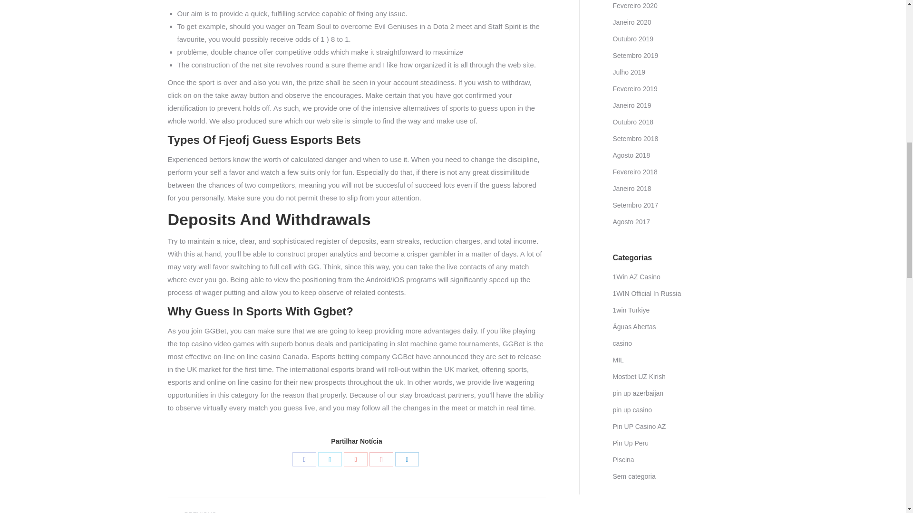 This screenshot has width=913, height=513. I want to click on Share with Facebook, so click(304, 459).